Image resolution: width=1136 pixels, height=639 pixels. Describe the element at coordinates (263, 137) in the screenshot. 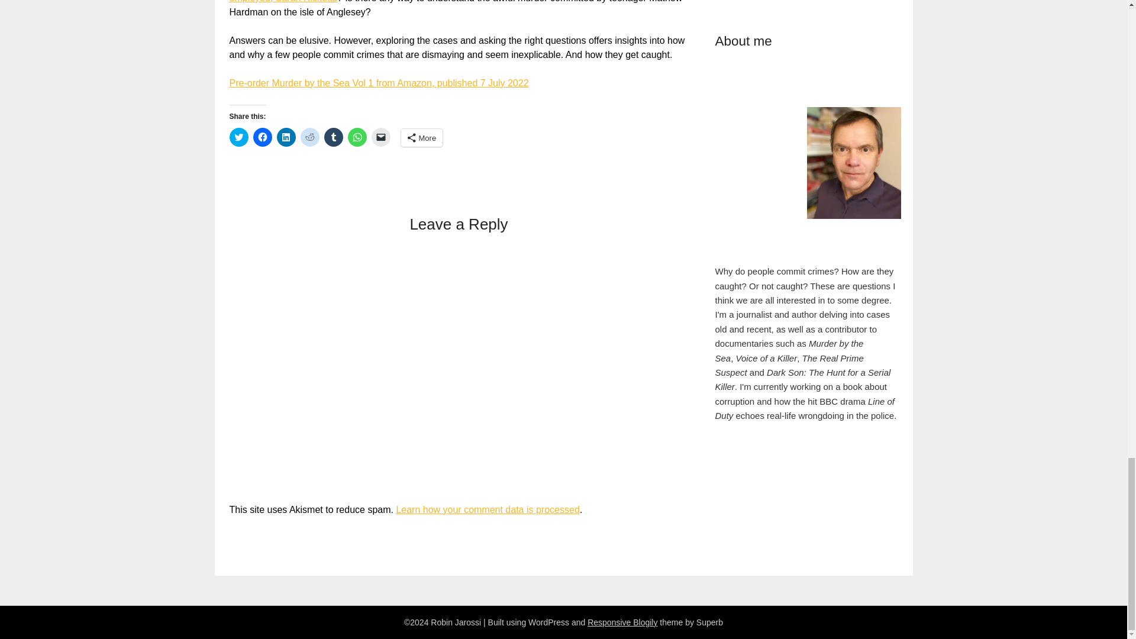

I see `Click to share on Facebook` at that location.